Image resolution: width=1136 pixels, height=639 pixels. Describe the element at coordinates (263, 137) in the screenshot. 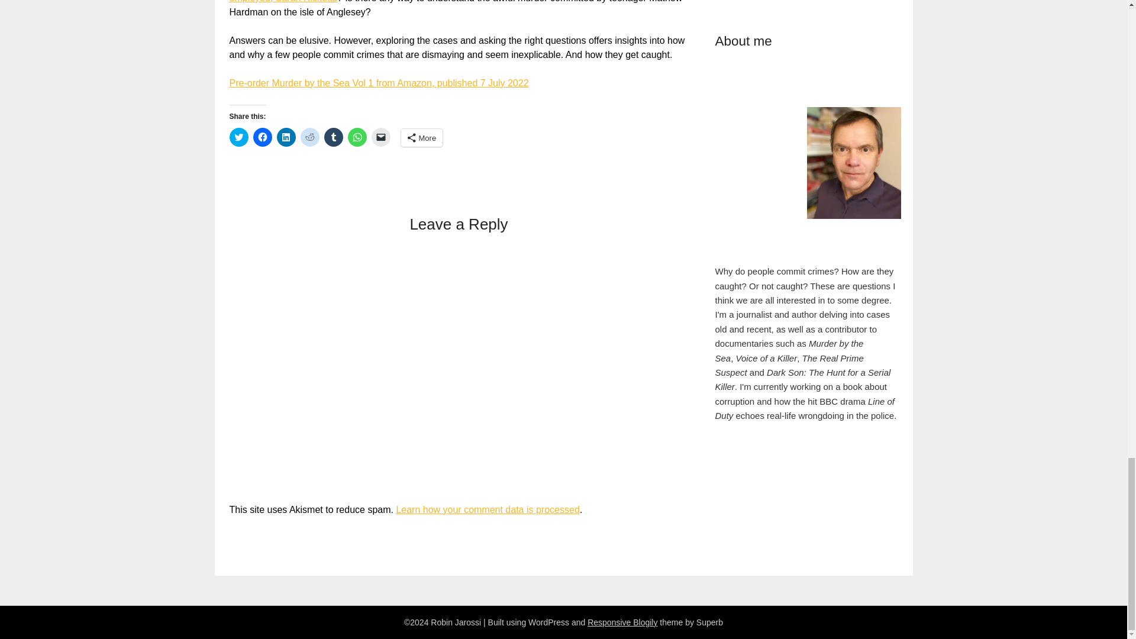

I see `Click to share on Facebook` at that location.